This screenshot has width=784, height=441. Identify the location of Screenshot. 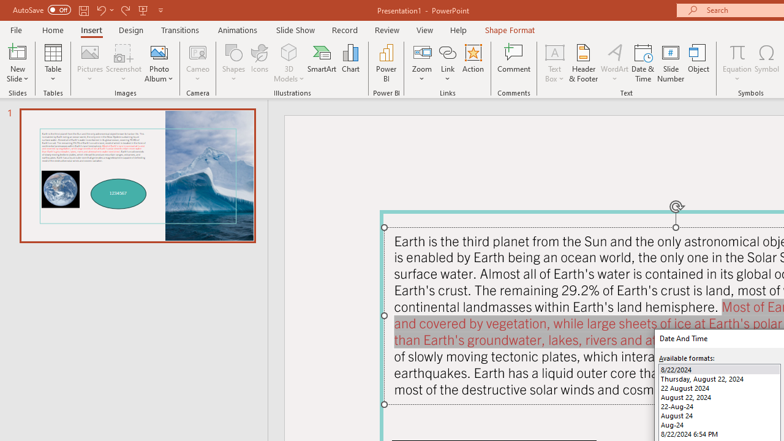
(124, 62).